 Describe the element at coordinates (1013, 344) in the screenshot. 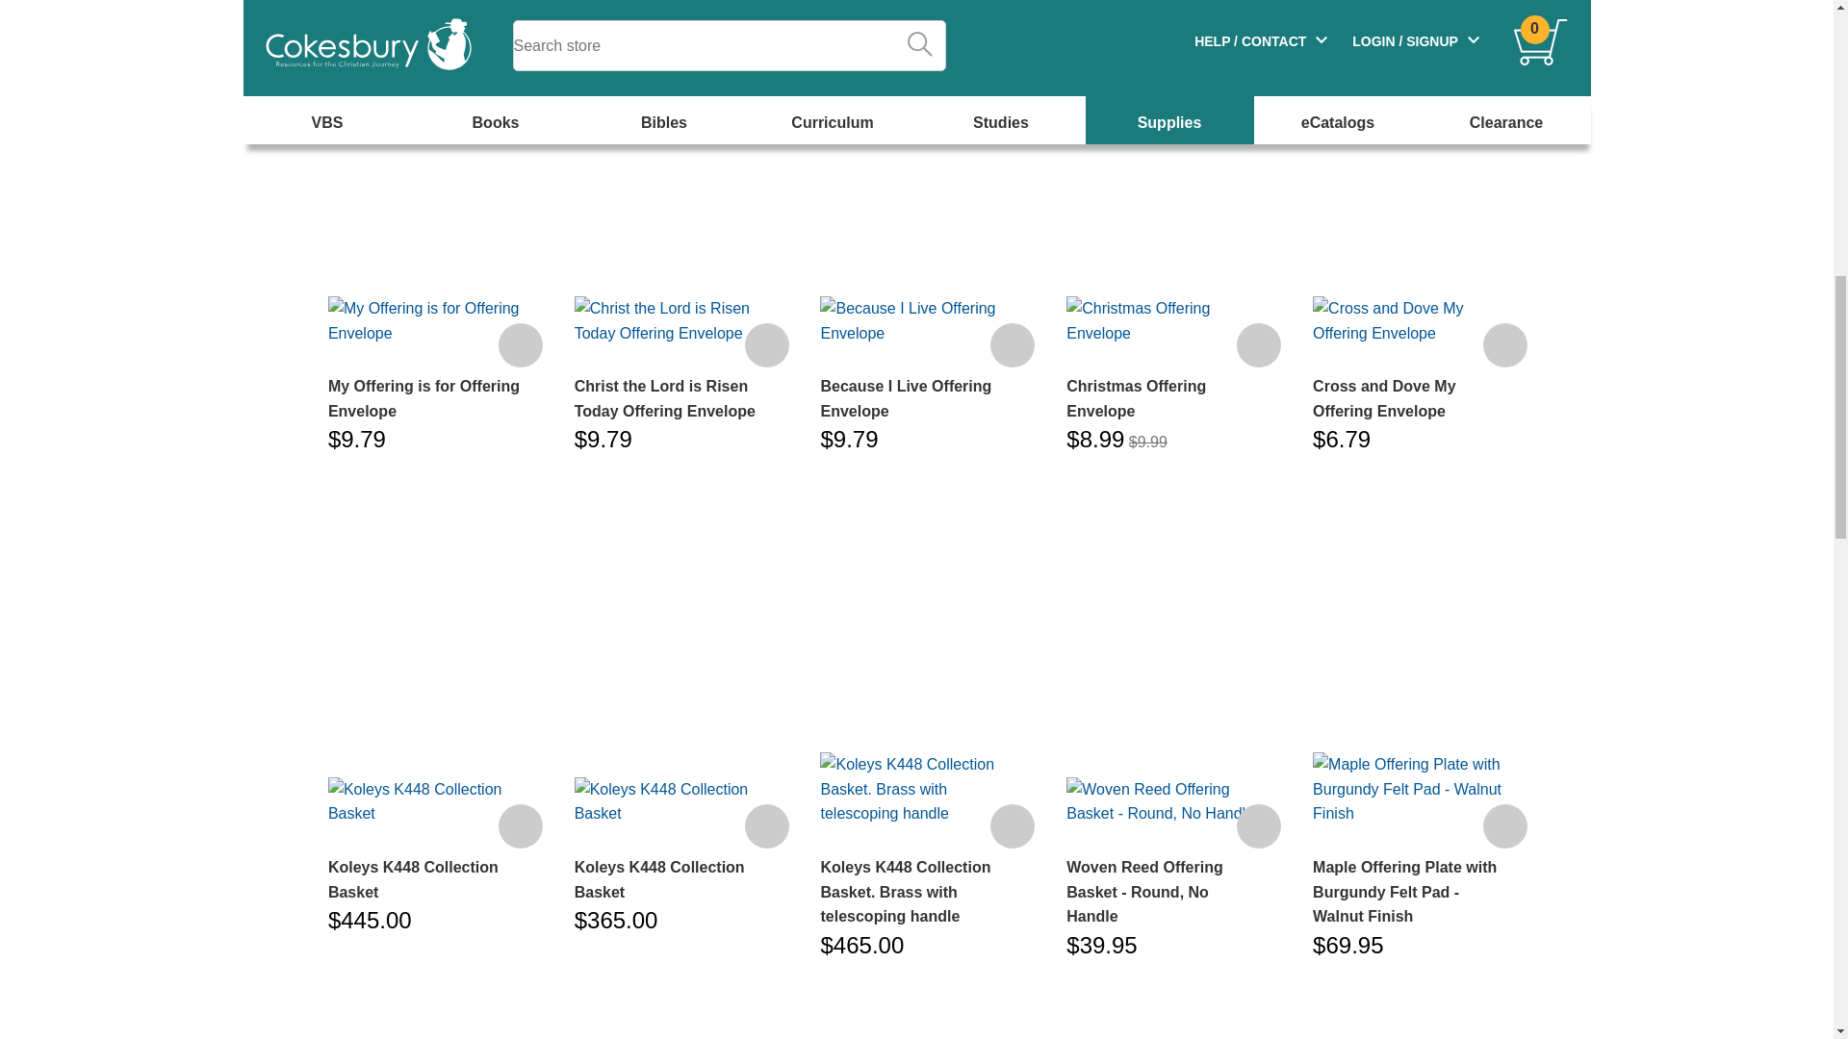

I see `Add To Cart` at that location.